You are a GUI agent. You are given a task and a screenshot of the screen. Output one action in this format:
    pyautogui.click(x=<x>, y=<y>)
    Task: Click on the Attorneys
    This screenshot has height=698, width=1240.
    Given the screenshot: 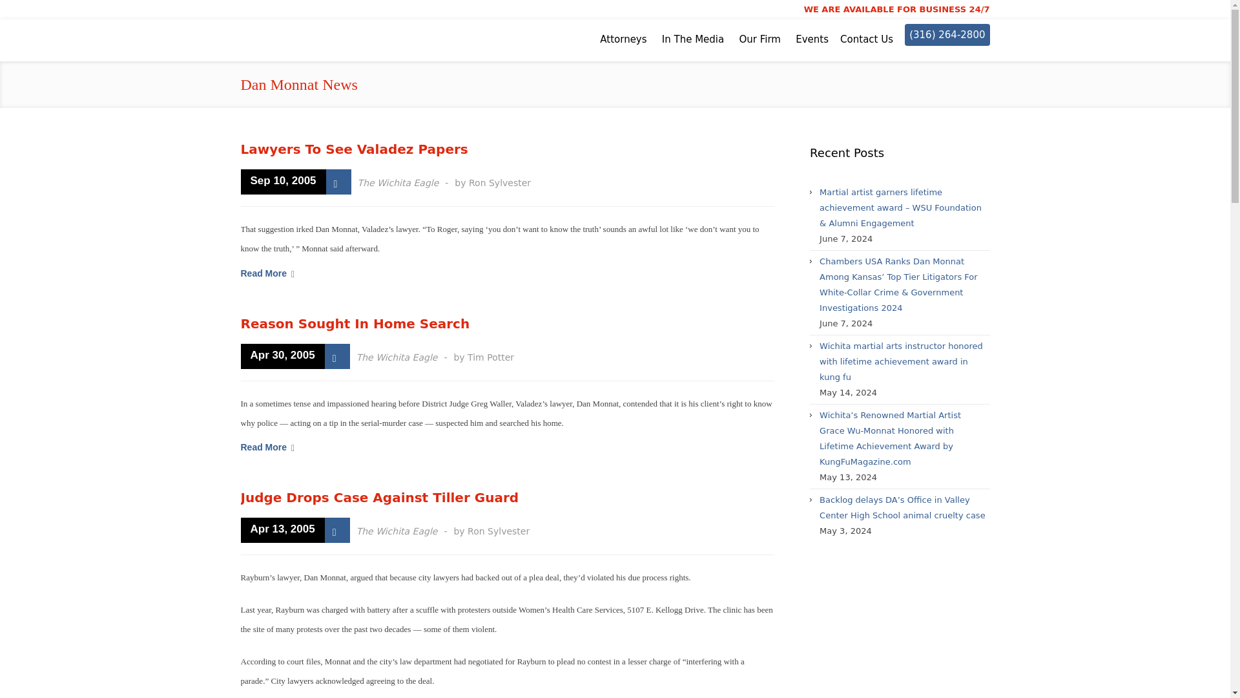 What is the action you would take?
    pyautogui.click(x=623, y=39)
    